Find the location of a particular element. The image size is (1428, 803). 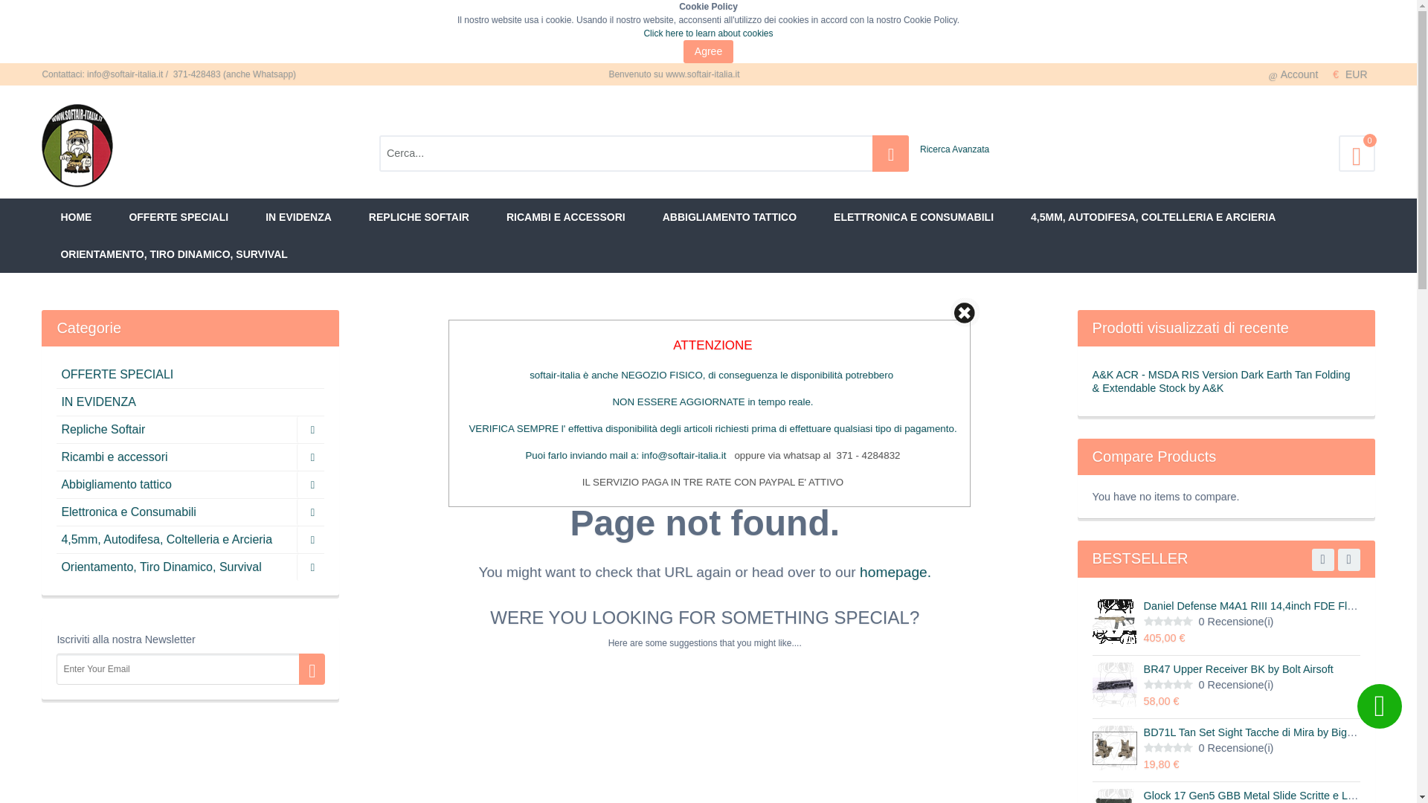

Sottoscrivi is located at coordinates (190, 669).